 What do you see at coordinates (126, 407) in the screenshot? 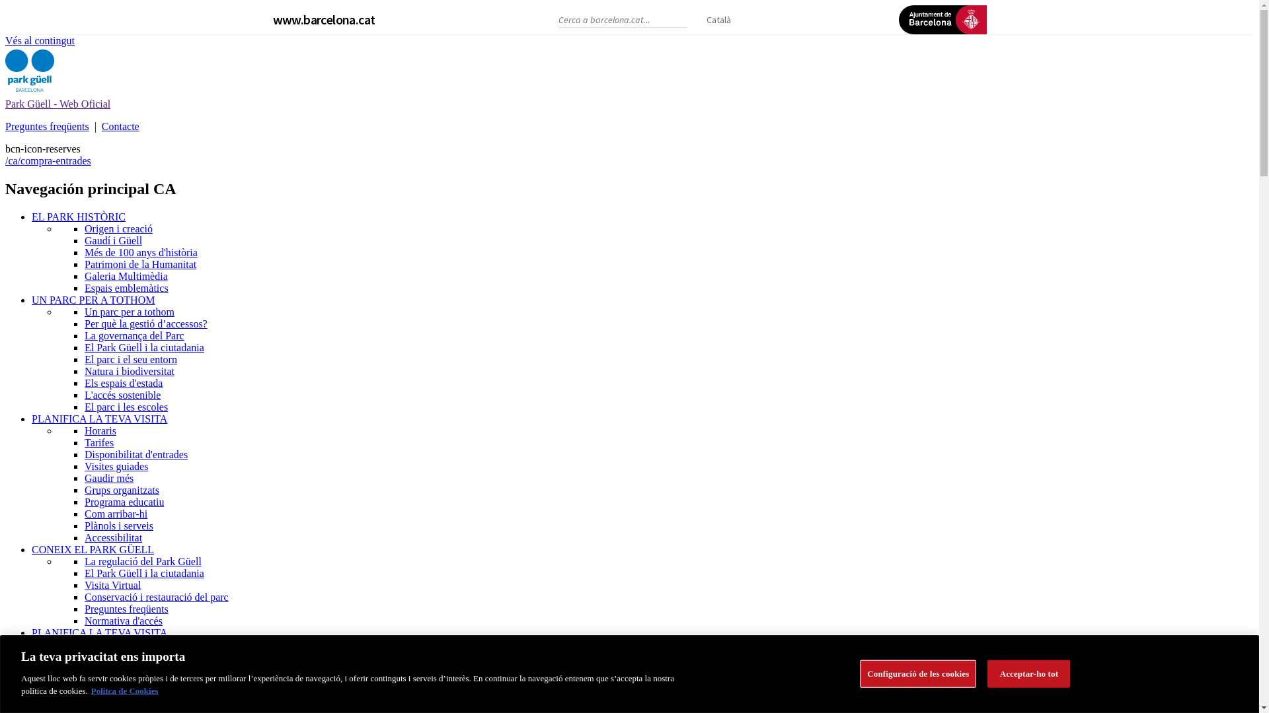
I see `El parc i les escoles` at bounding box center [126, 407].